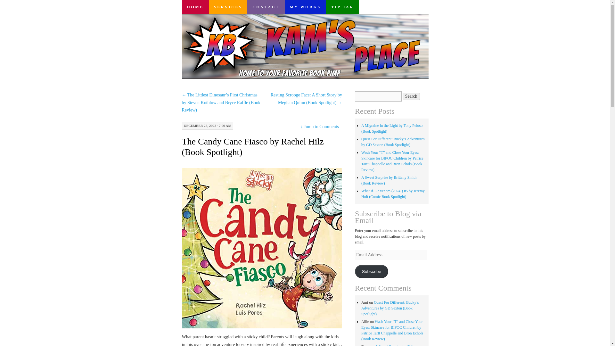 This screenshot has width=615, height=346. I want to click on SERVICES, so click(228, 7).